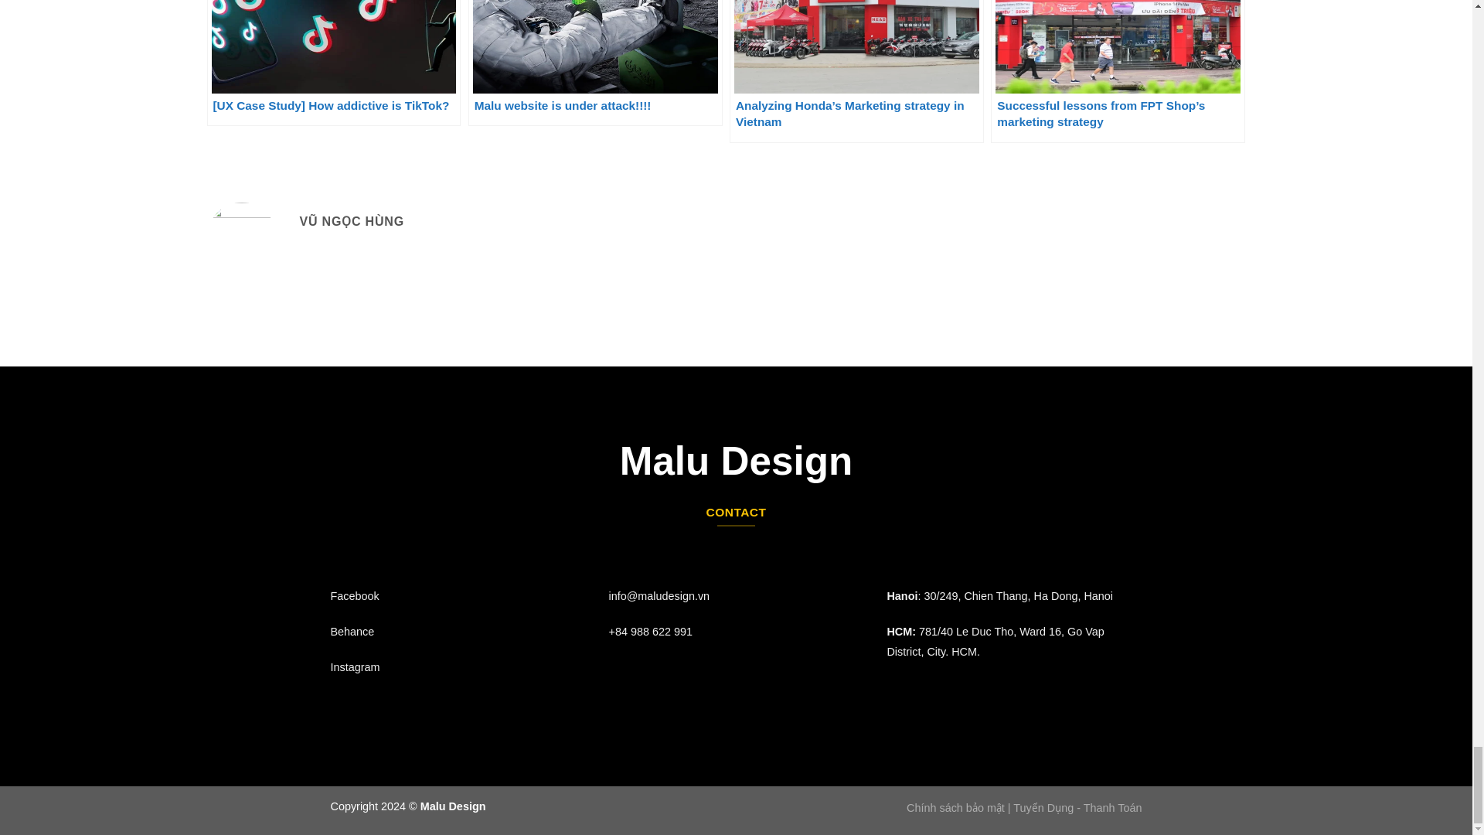 This screenshot has width=1484, height=835. Describe the element at coordinates (352, 631) in the screenshot. I see `Behance` at that location.